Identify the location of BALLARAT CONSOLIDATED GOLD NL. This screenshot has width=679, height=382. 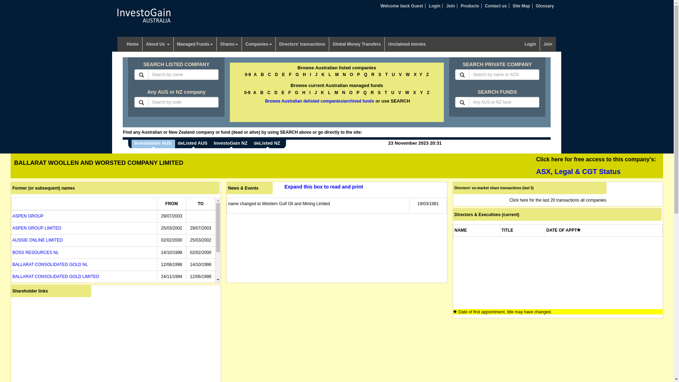
(50, 265).